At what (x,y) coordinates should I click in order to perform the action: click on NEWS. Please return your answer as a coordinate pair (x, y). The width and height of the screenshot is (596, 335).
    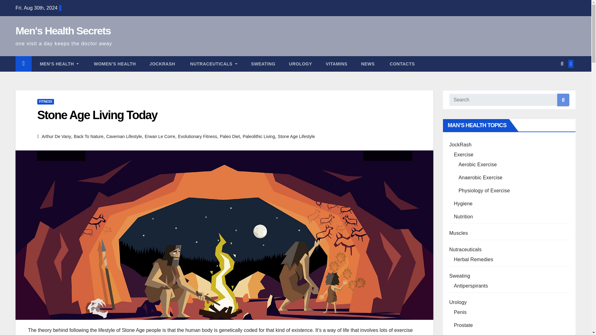
    Looking at the image, I should click on (368, 64).